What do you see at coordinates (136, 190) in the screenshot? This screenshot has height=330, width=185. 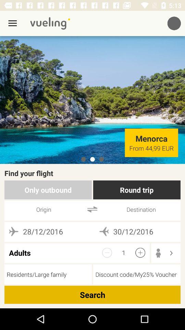 I see `press round trip icon` at bounding box center [136, 190].